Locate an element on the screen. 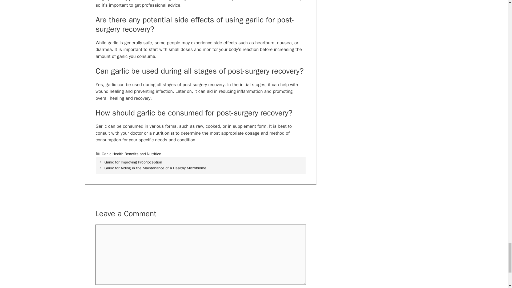 The image size is (512, 288). Next is located at coordinates (155, 168).